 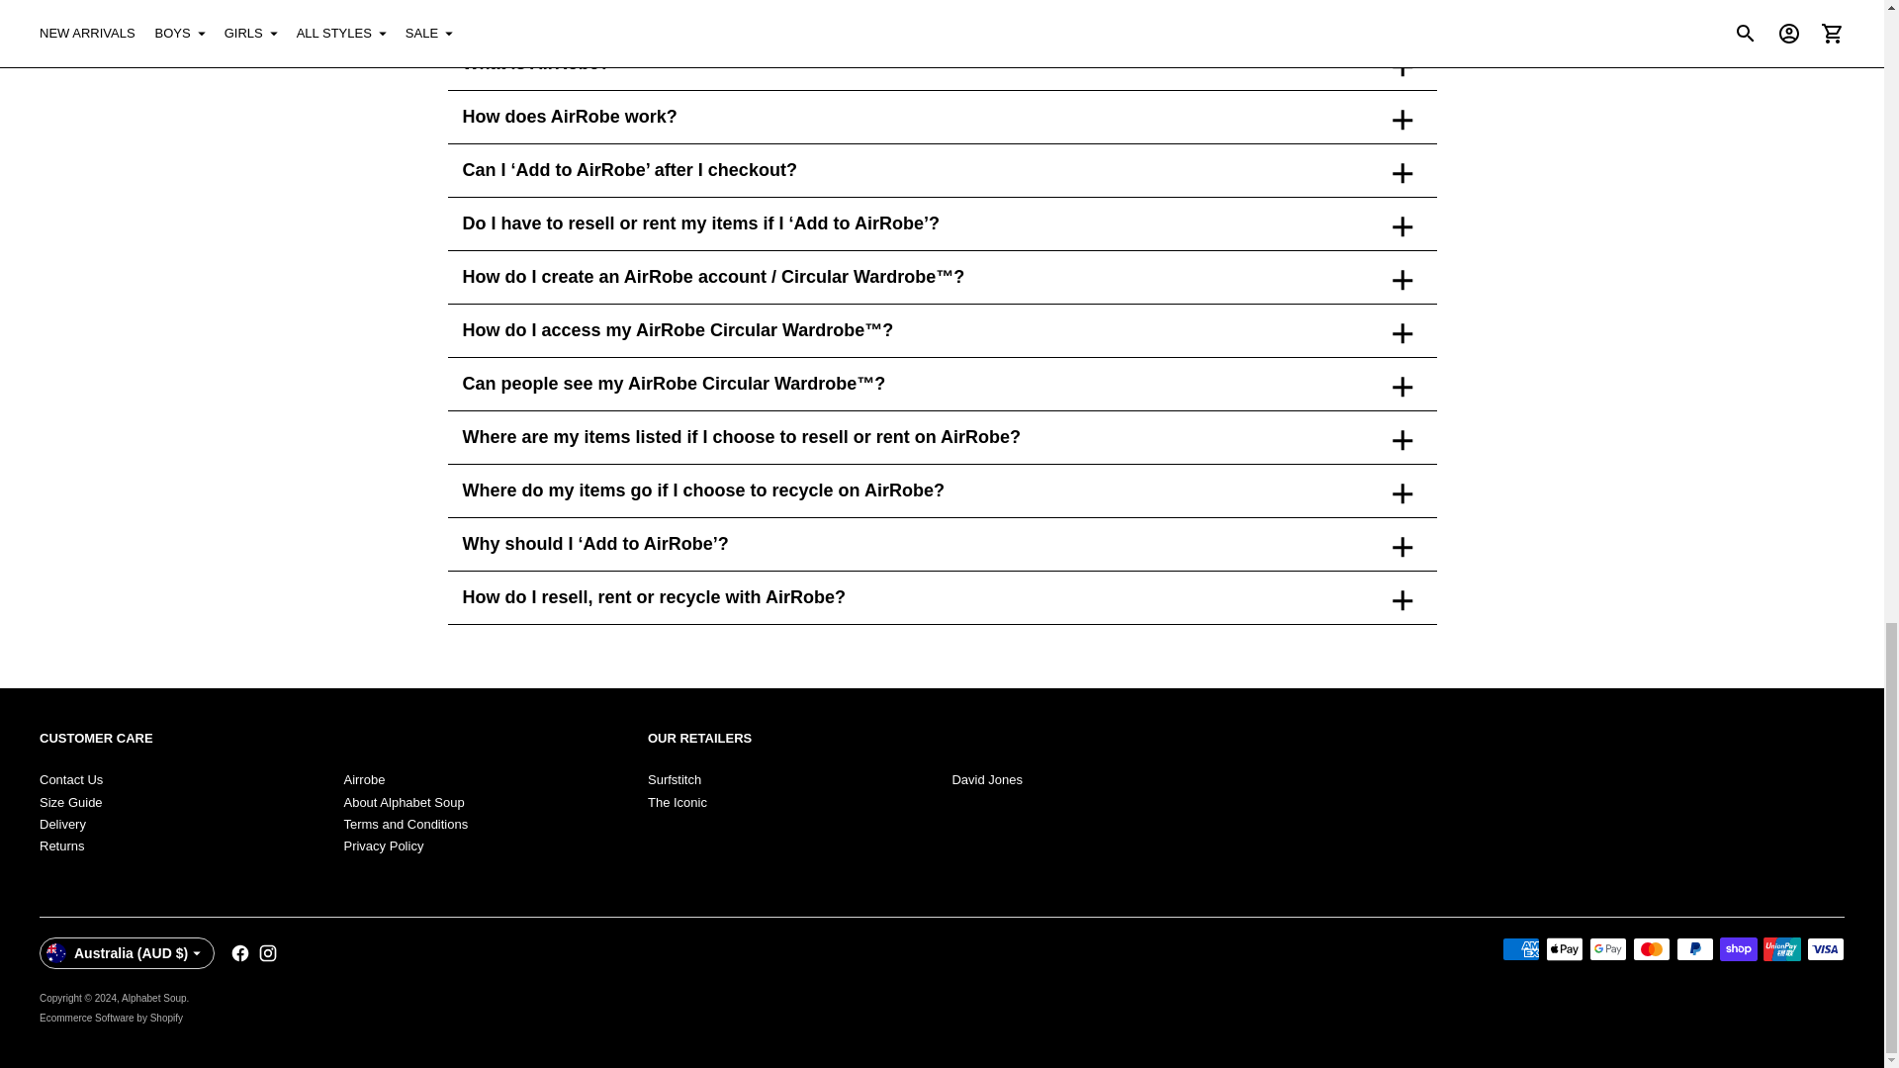 What do you see at coordinates (267, 953) in the screenshot?
I see `Alphabet Soup on Instagram` at bounding box center [267, 953].